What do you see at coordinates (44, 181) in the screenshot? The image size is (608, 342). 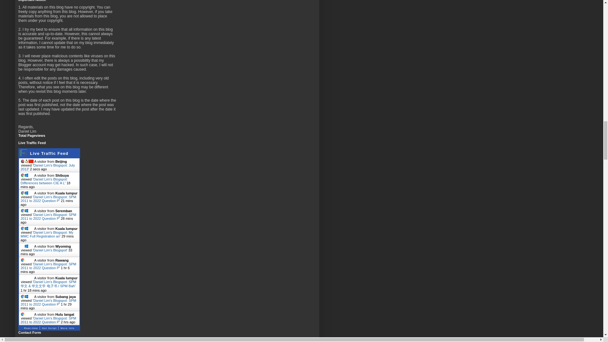 I see `Daniel Lim's Blogspot: Differences between CIE A L` at bounding box center [44, 181].